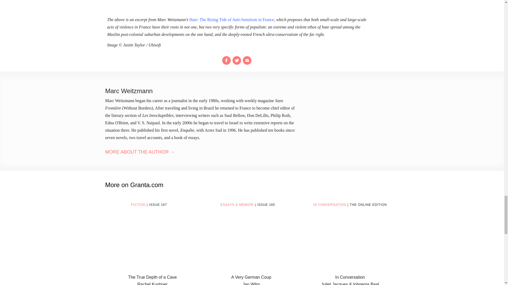 The height and width of the screenshot is (285, 508). What do you see at coordinates (247, 60) in the screenshot?
I see `mail-with-circle Created with Sketch.` at bounding box center [247, 60].